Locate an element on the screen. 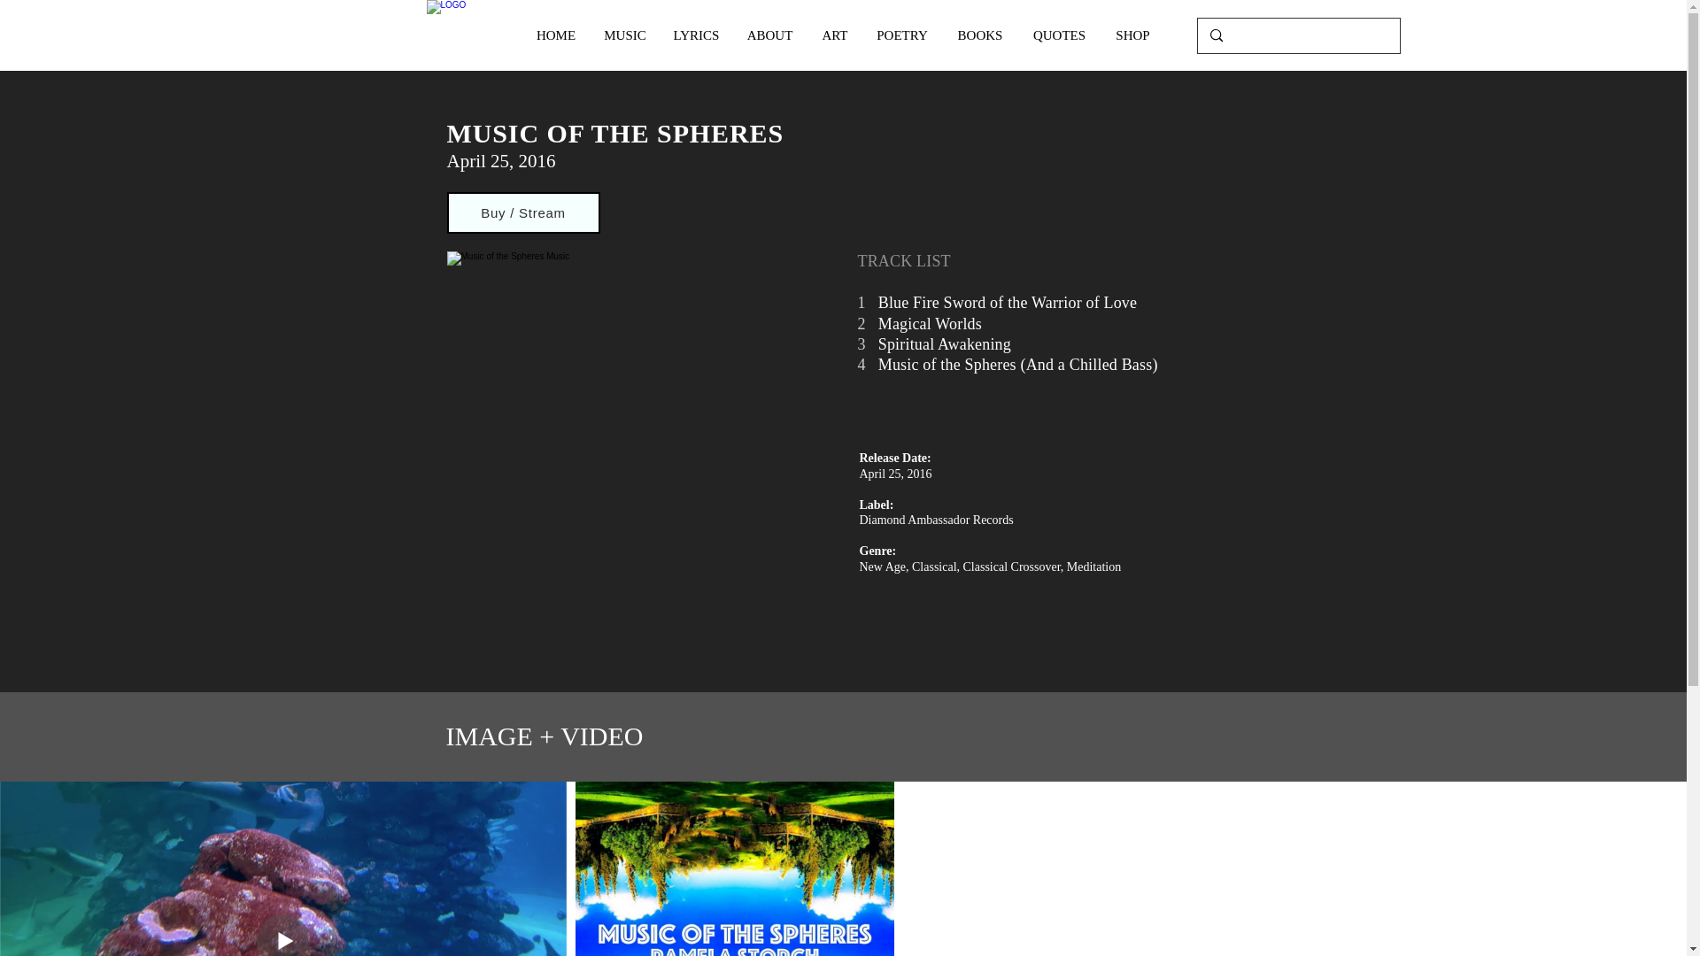 The width and height of the screenshot is (1700, 956). HOME is located at coordinates (556, 35).